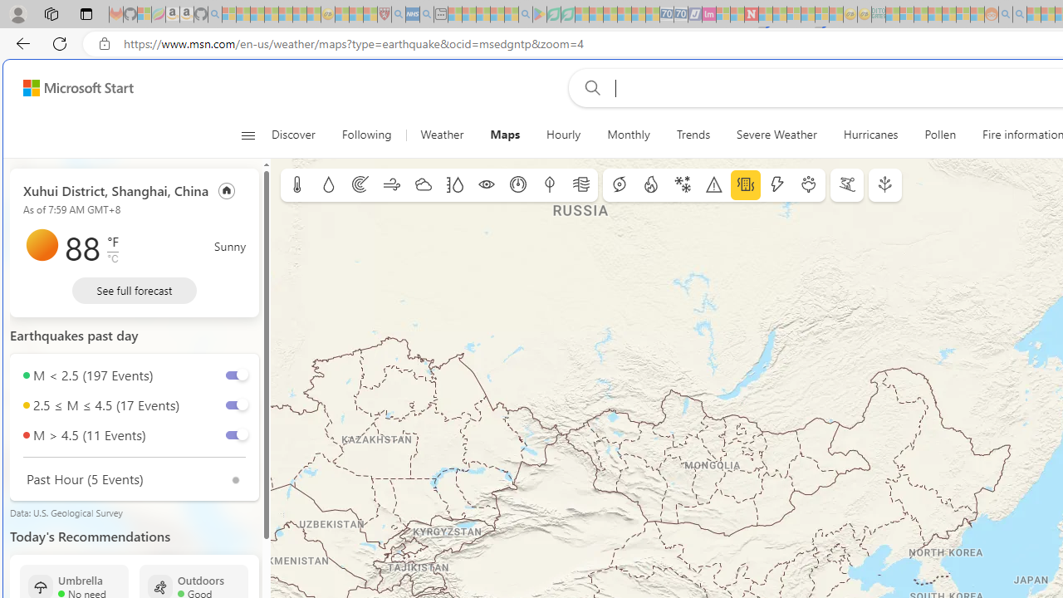 This screenshot has width=1063, height=598. What do you see at coordinates (487, 185) in the screenshot?
I see `Visibility` at bounding box center [487, 185].